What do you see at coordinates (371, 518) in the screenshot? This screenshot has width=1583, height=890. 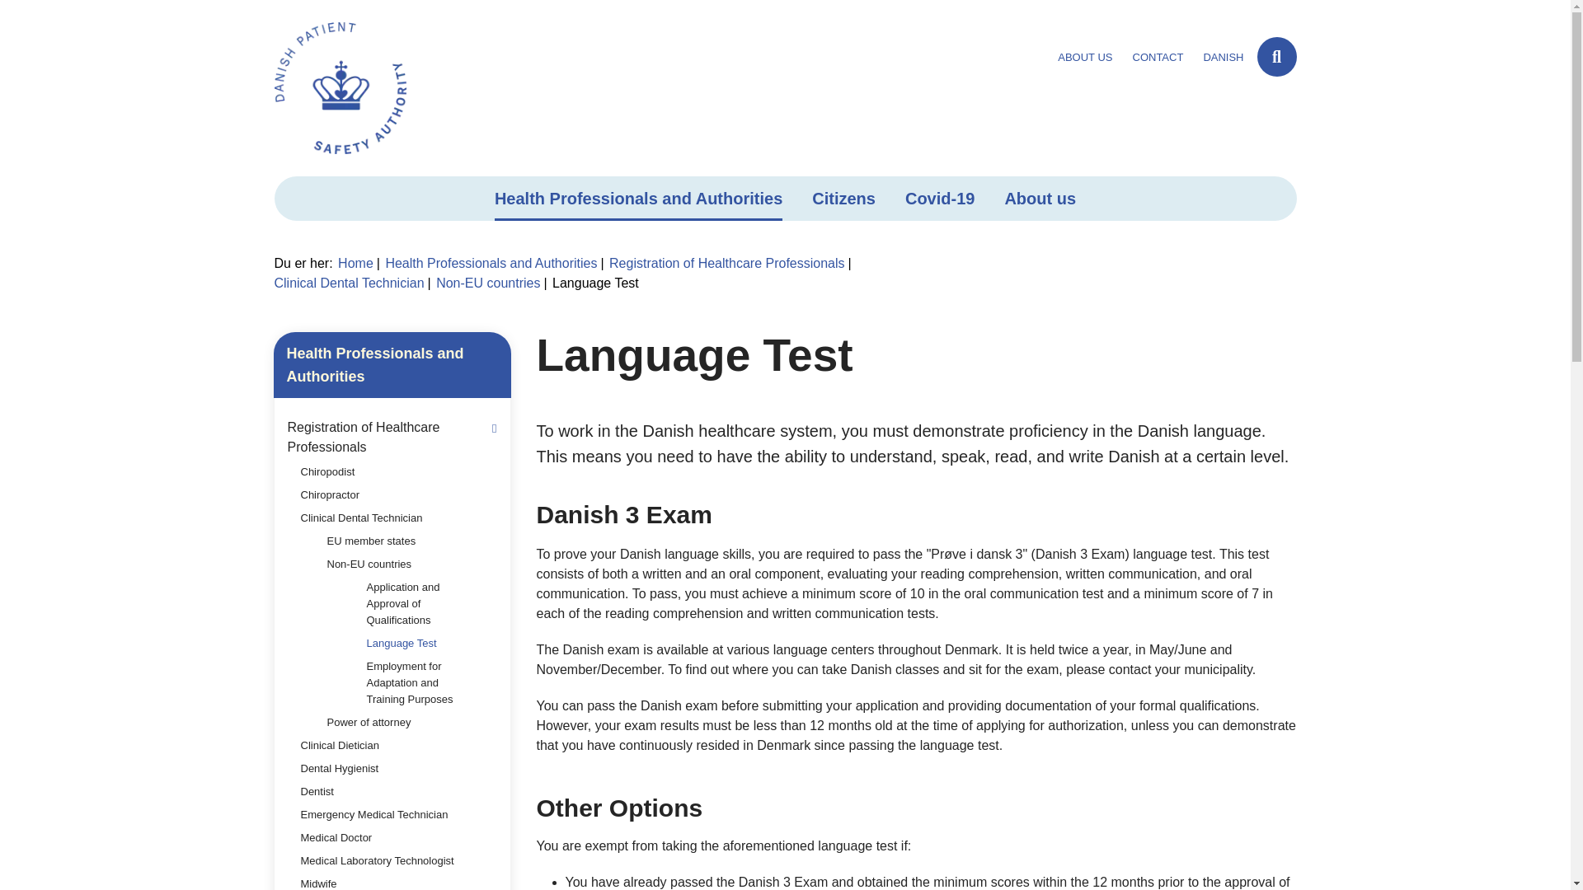 I see `Clinical Dental Technician` at bounding box center [371, 518].